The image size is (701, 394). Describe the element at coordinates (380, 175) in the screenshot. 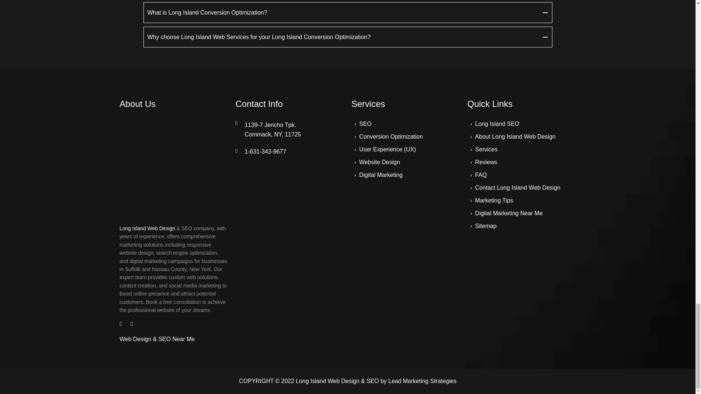

I see `Digital Marketing` at that location.